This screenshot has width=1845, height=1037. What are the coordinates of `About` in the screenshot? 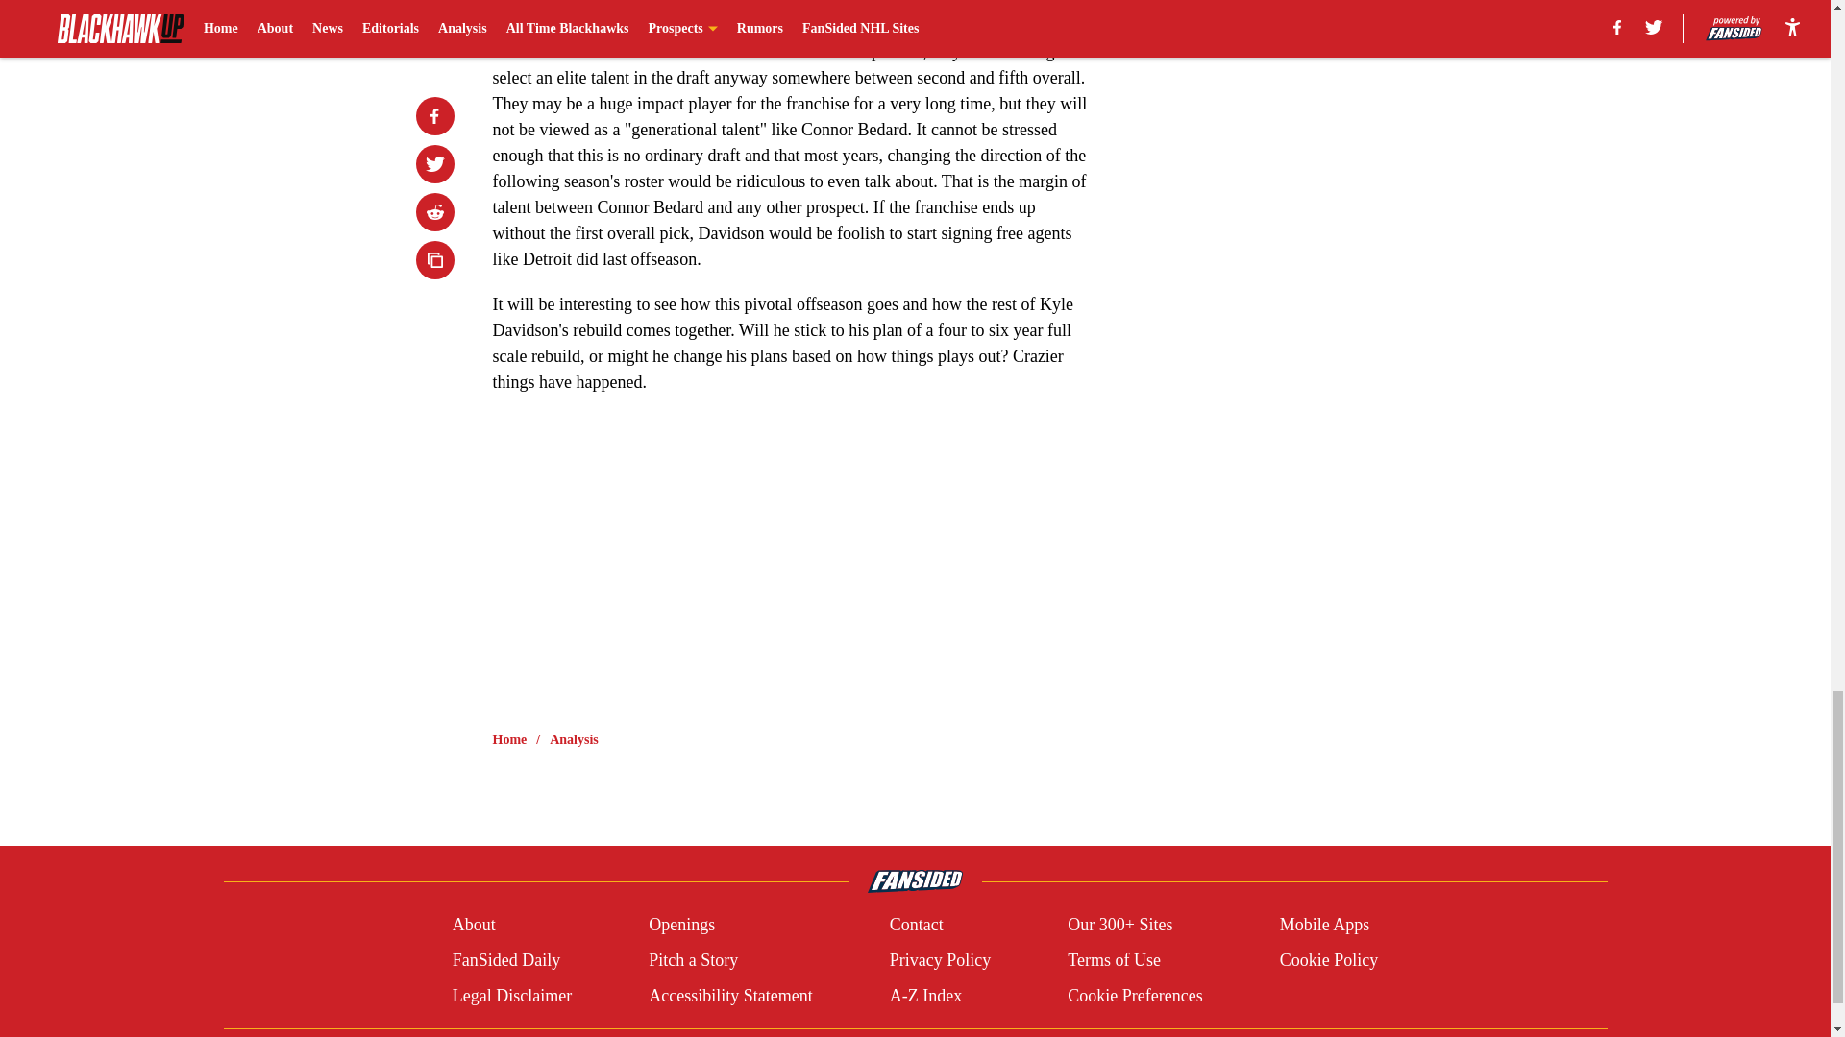 It's located at (474, 926).